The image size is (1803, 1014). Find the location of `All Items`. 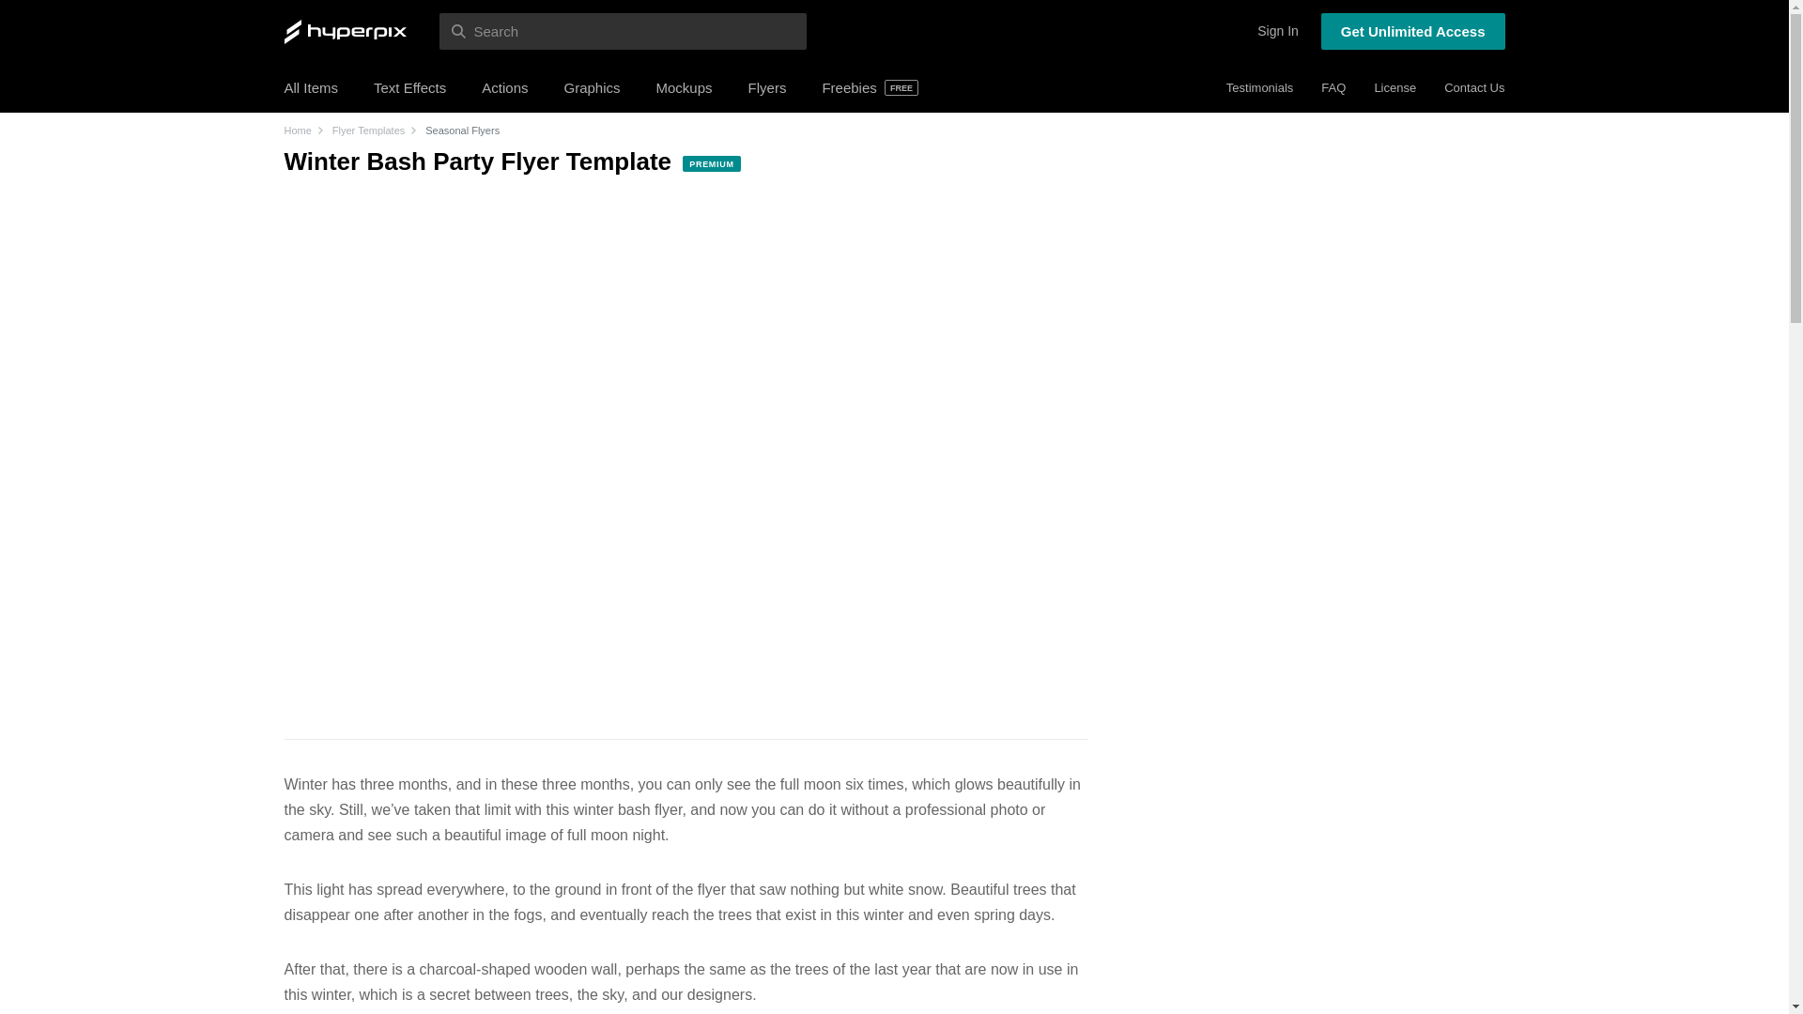

All Items is located at coordinates (310, 88).